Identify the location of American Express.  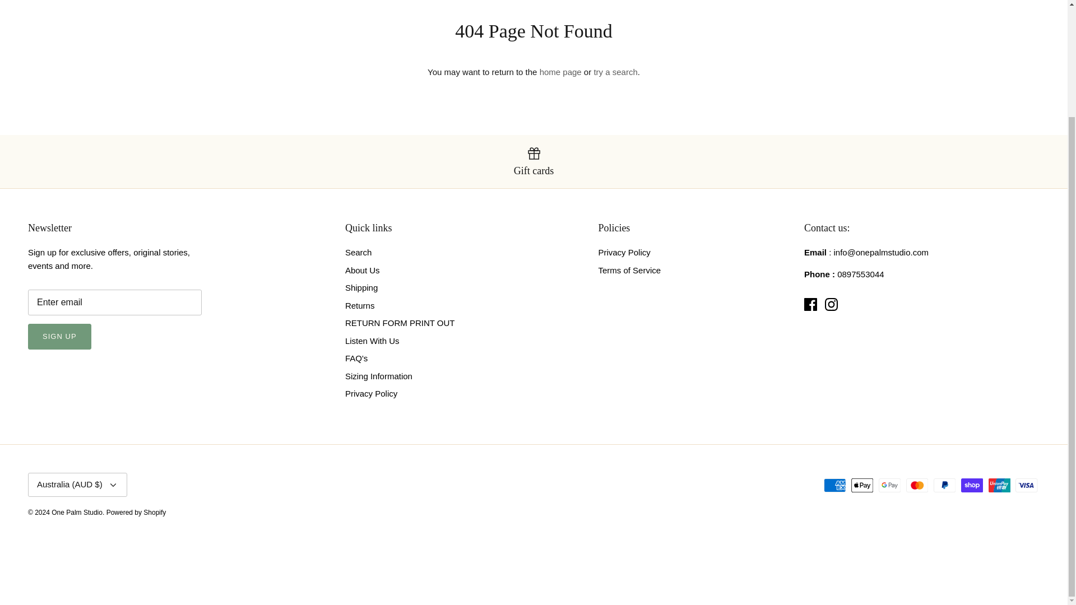
(835, 485).